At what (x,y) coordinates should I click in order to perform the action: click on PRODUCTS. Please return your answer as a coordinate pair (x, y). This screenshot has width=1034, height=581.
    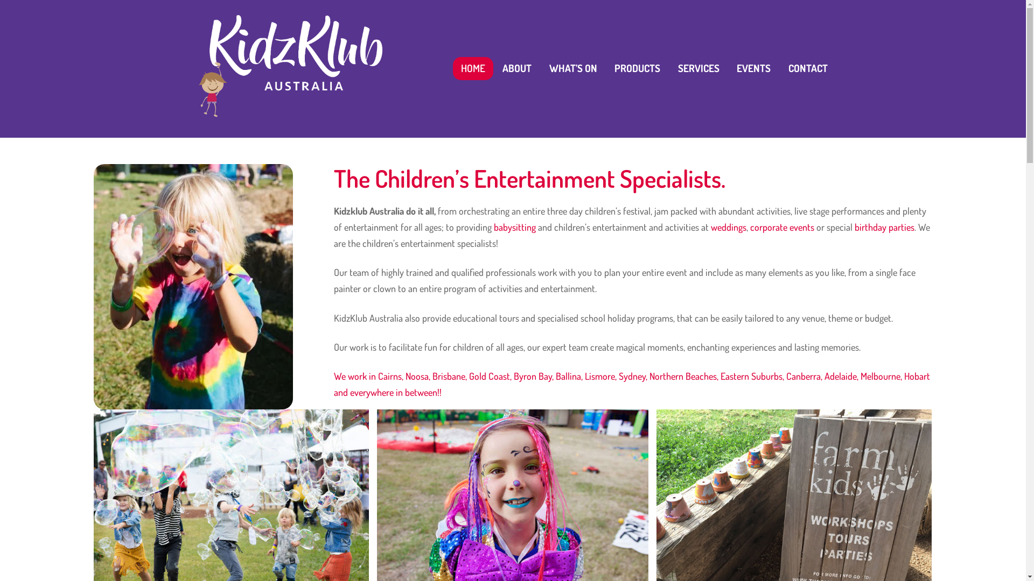
    Looking at the image, I should click on (638, 69).